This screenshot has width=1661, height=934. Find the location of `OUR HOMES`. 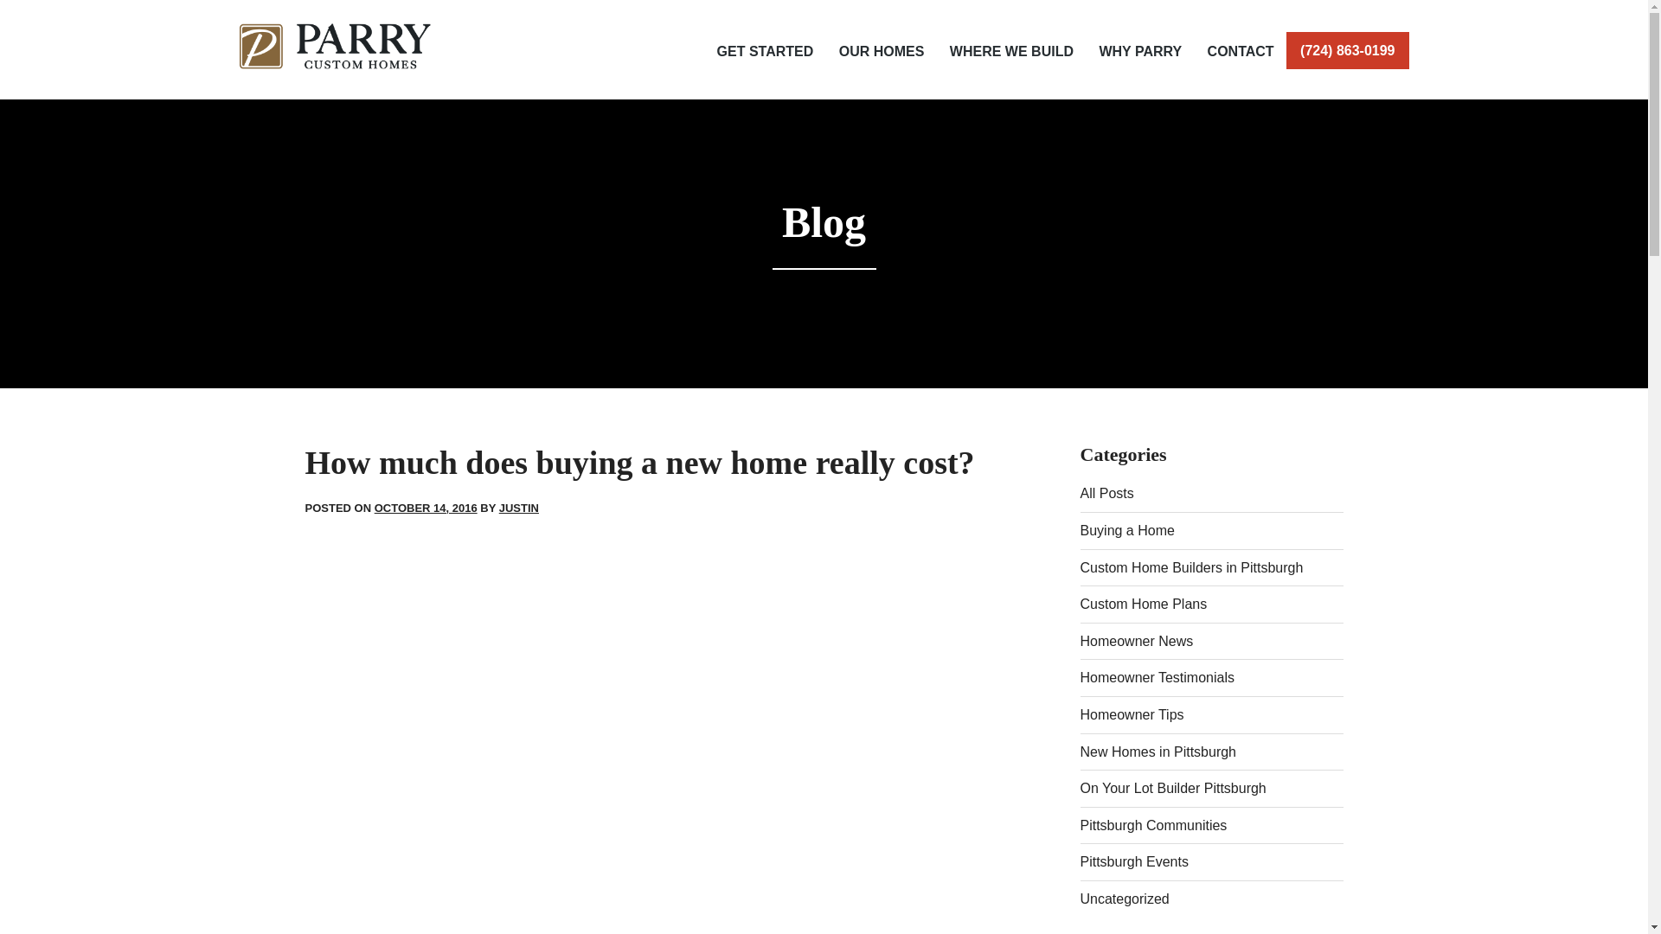

OUR HOMES is located at coordinates (879, 51).